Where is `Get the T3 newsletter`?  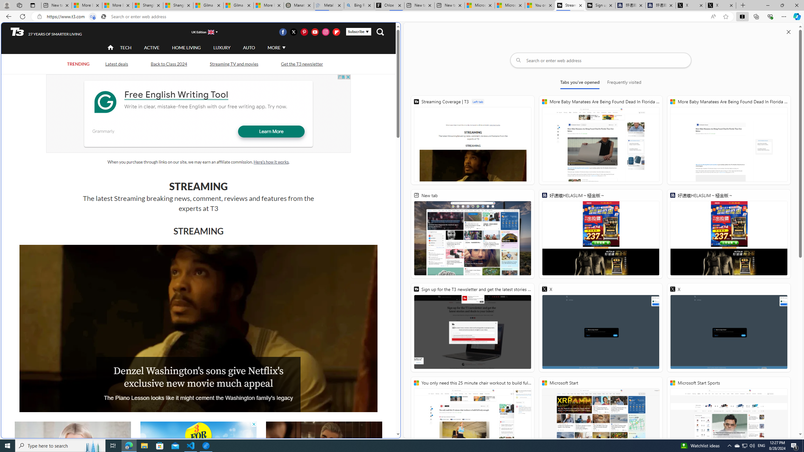
Get the T3 newsletter is located at coordinates (301, 64).